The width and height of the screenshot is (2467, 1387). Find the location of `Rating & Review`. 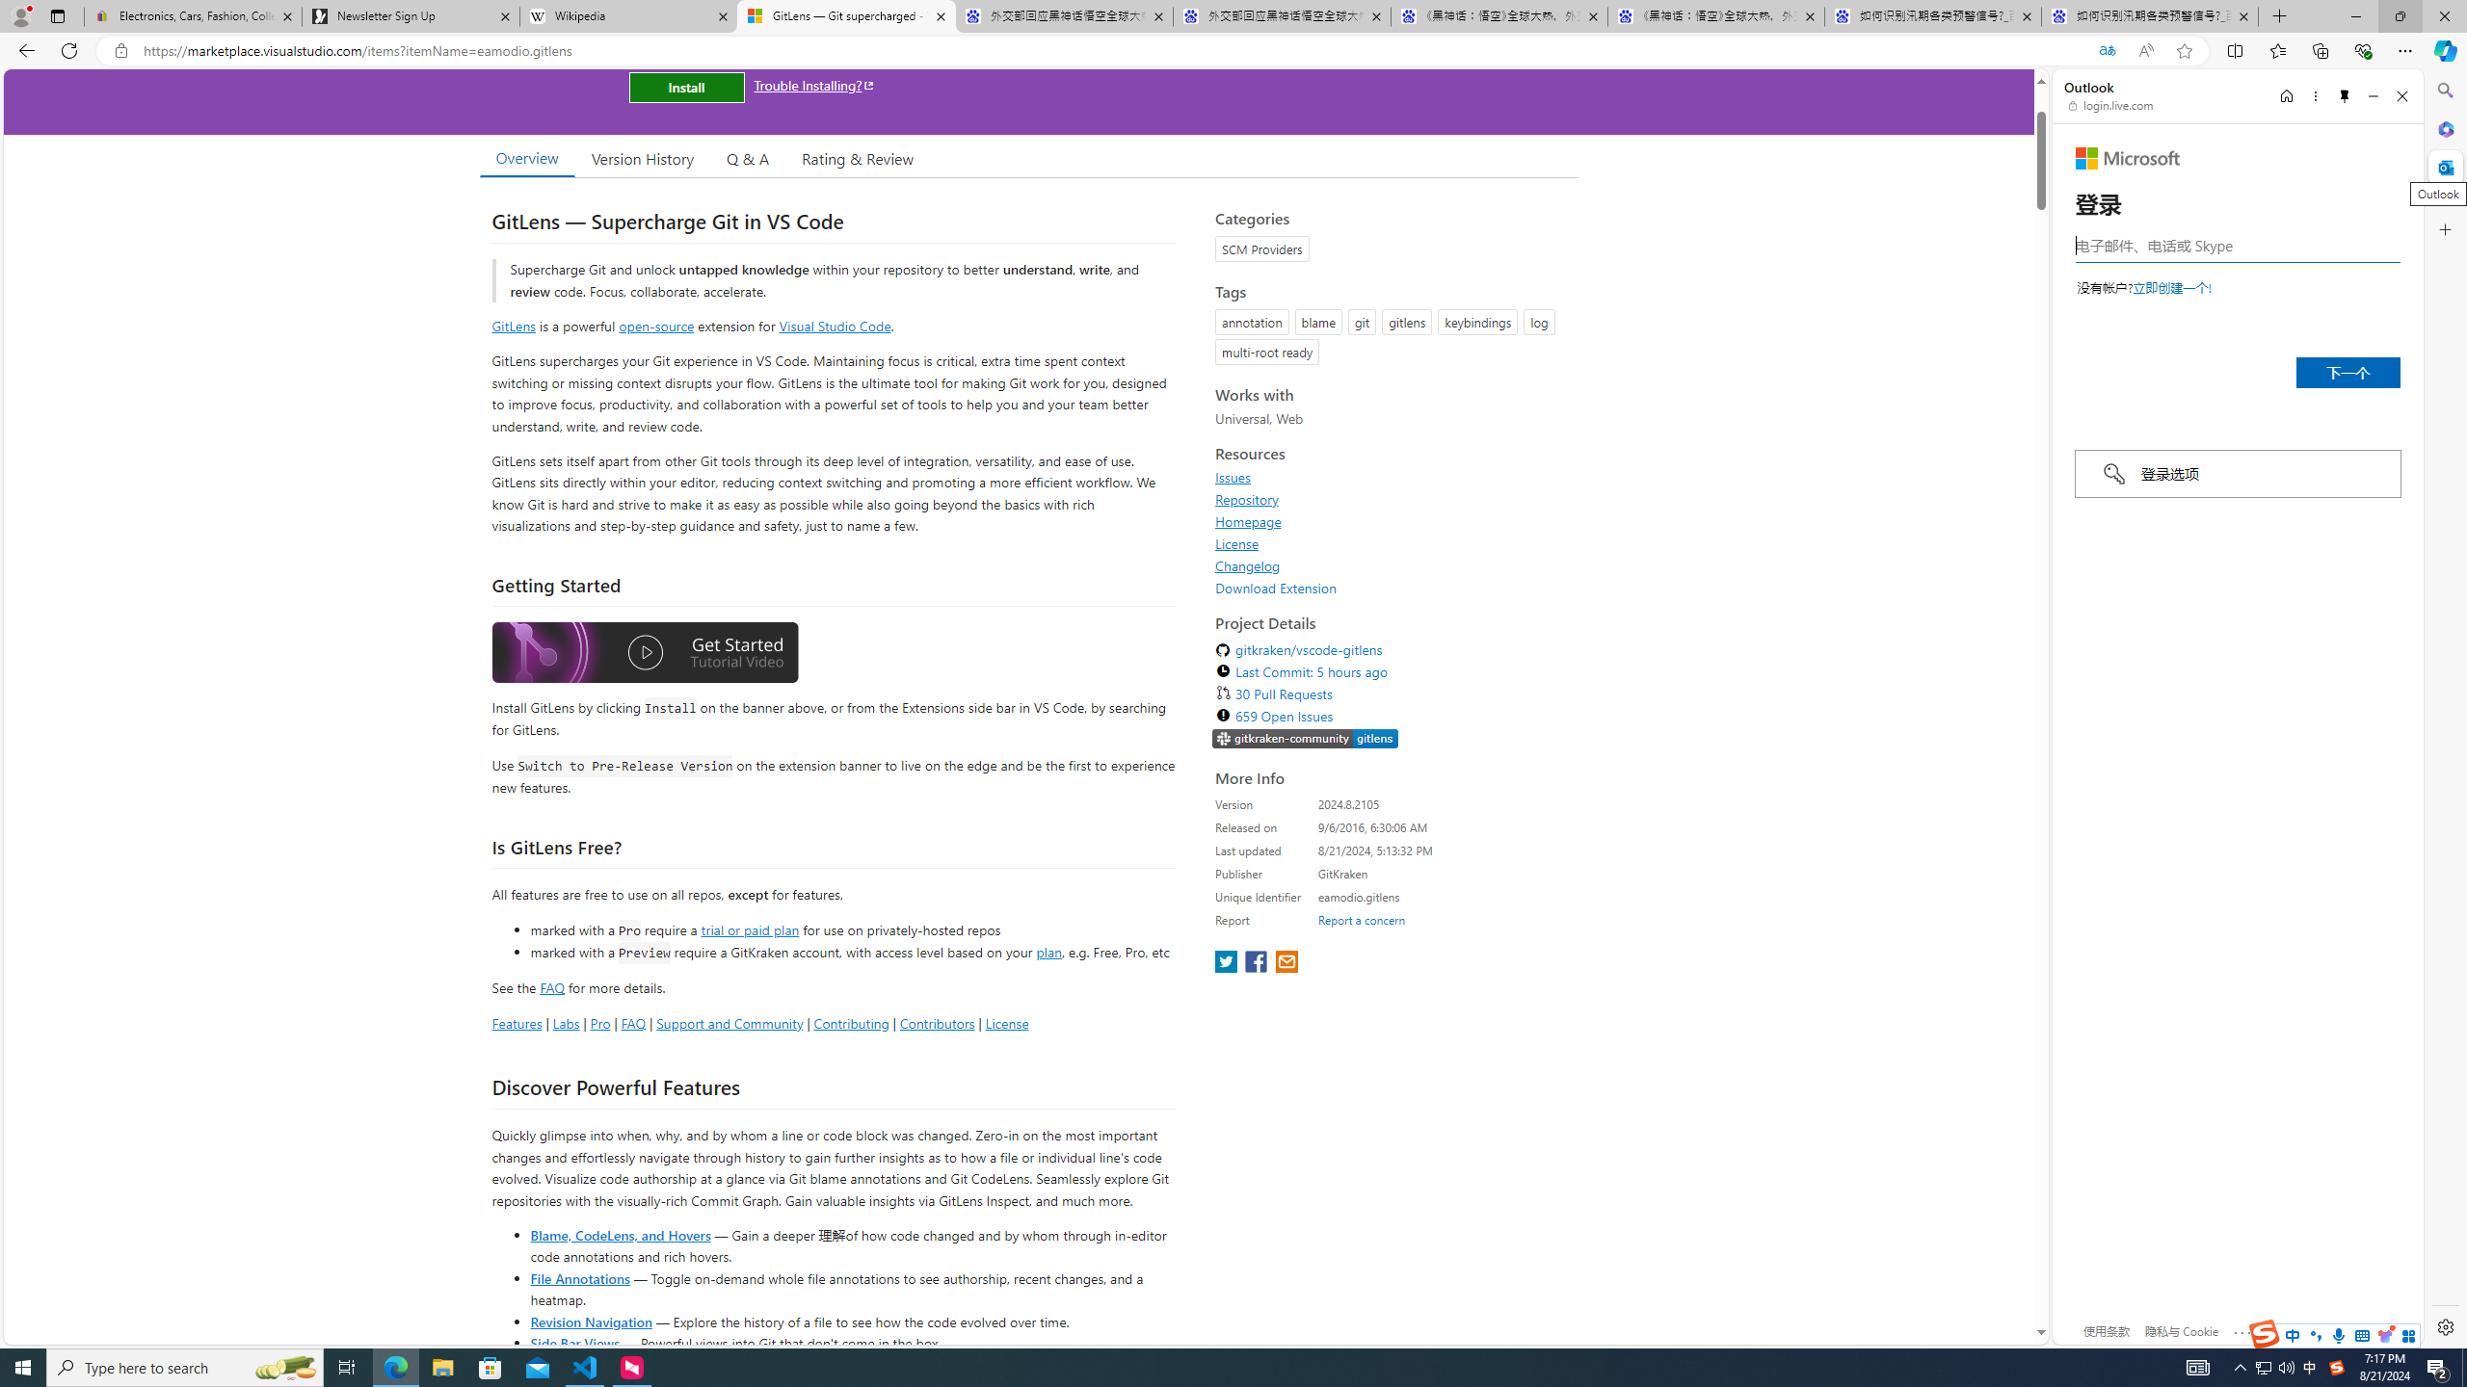

Rating & Review is located at coordinates (858, 158).